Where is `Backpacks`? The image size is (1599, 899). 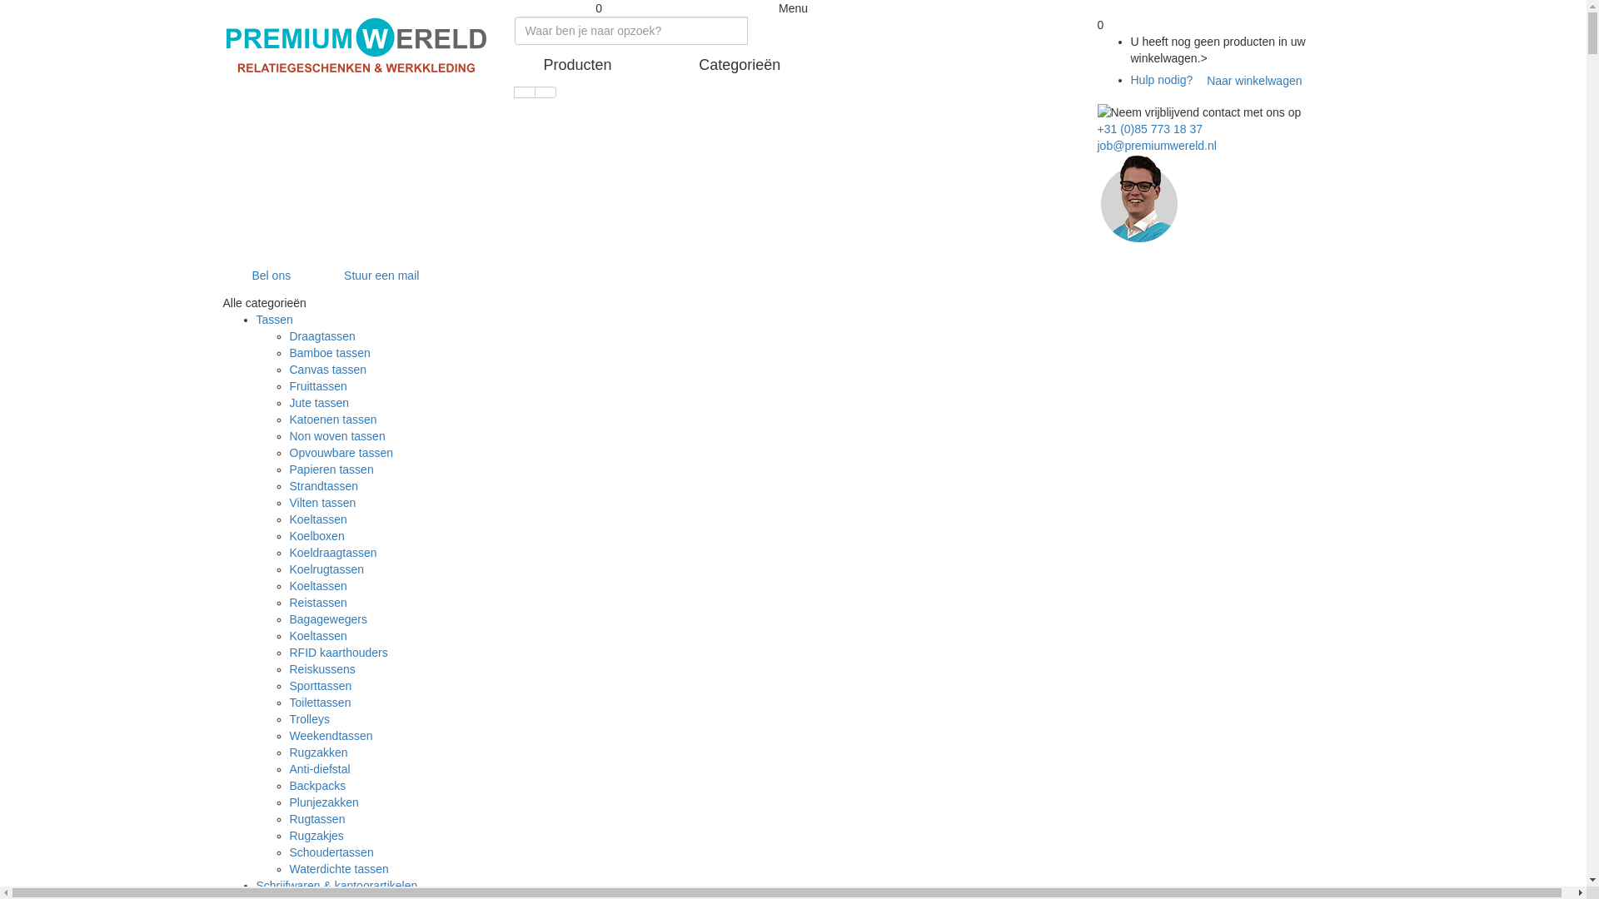
Backpacks is located at coordinates (318, 786).